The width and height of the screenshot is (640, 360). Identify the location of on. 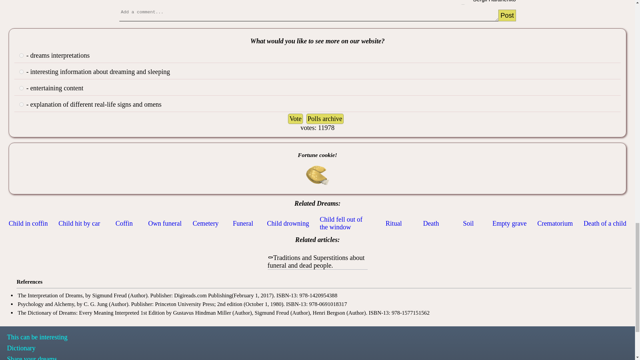
(21, 104).